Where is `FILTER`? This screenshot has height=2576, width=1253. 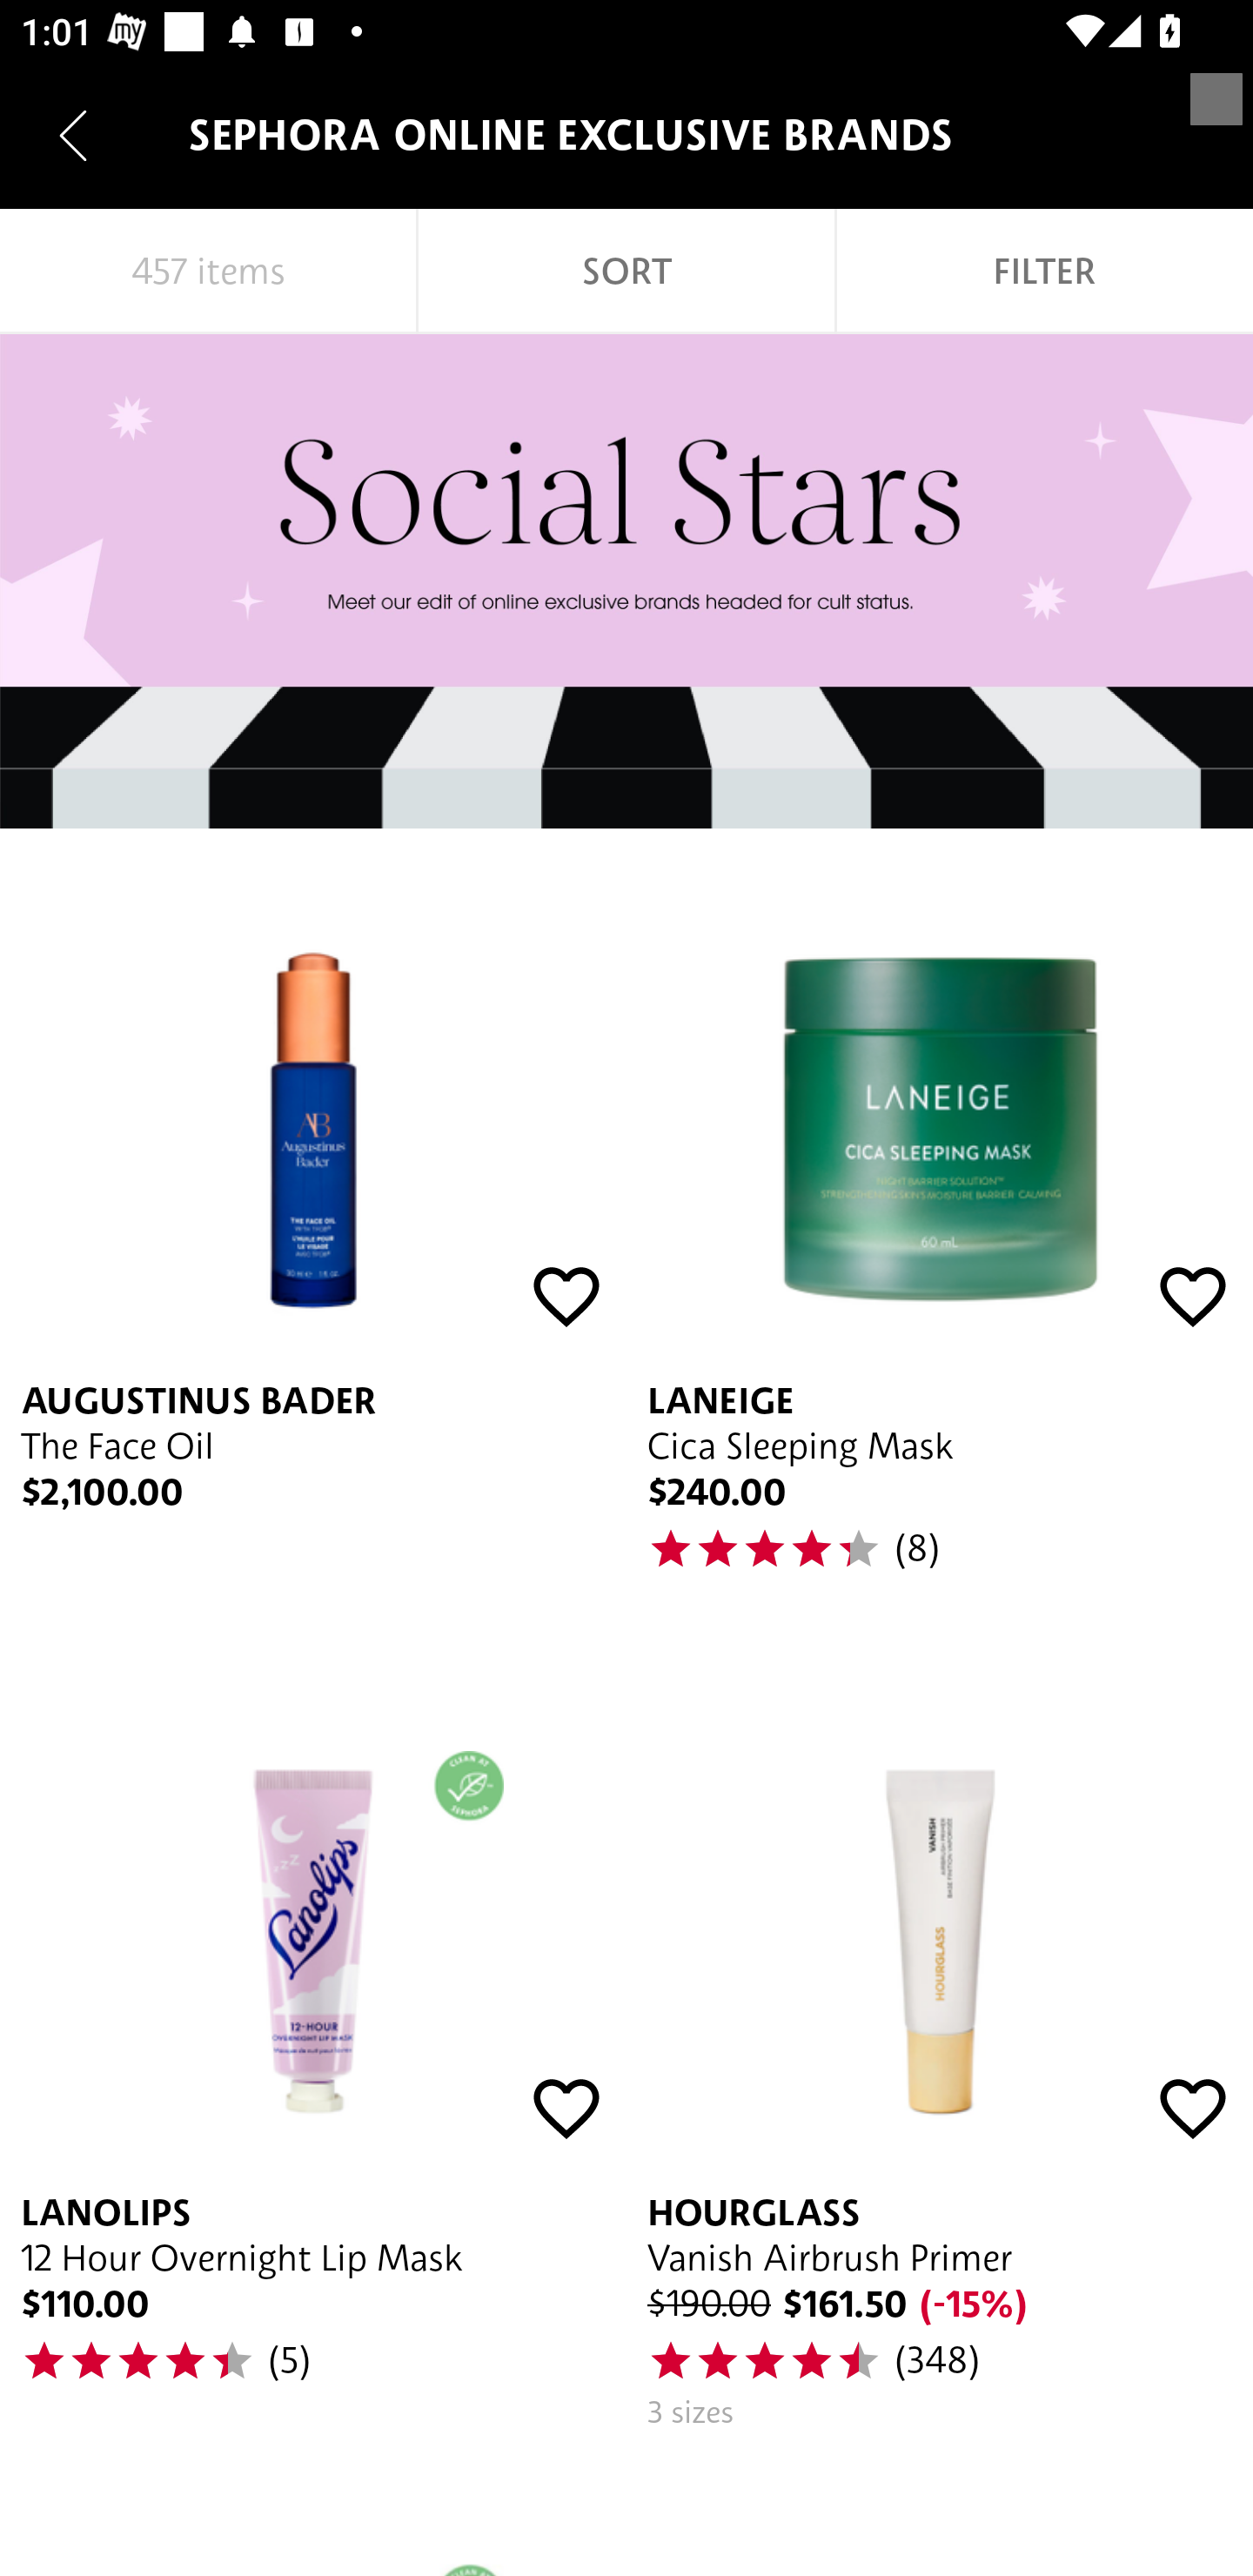
FILTER is located at coordinates (1044, 272).